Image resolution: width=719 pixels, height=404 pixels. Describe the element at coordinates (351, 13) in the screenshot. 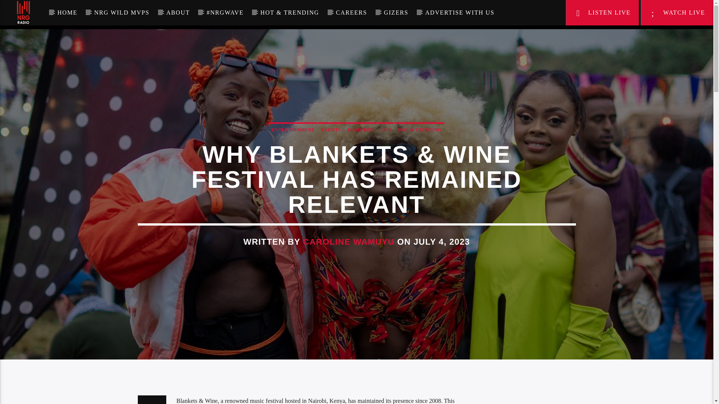

I see `CAREERS` at that location.